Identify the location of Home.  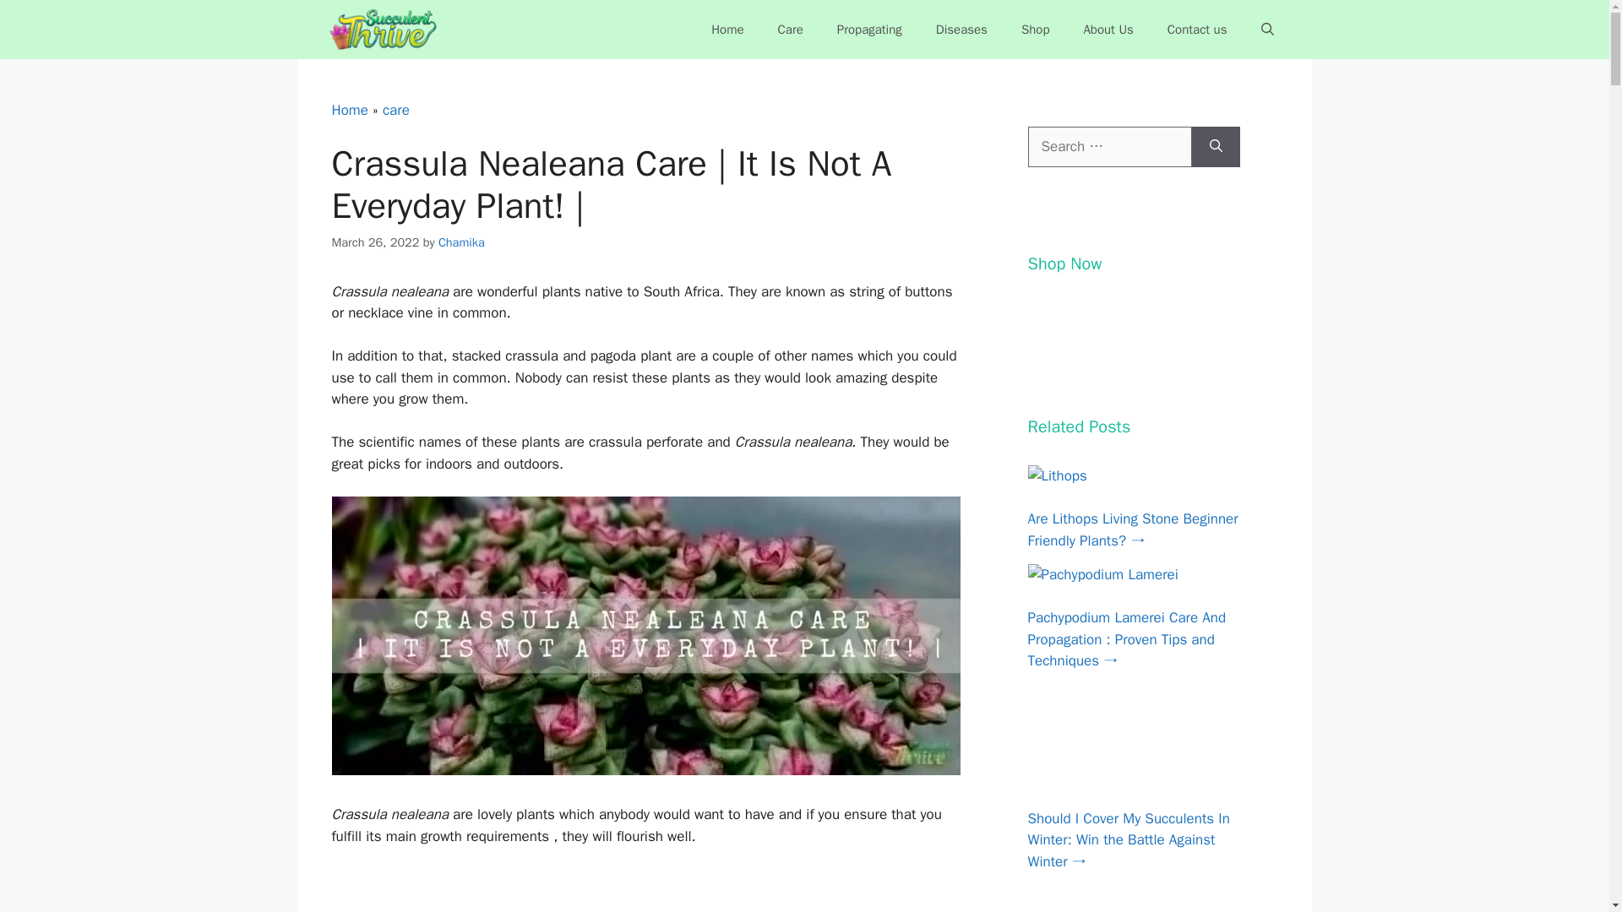
(727, 29).